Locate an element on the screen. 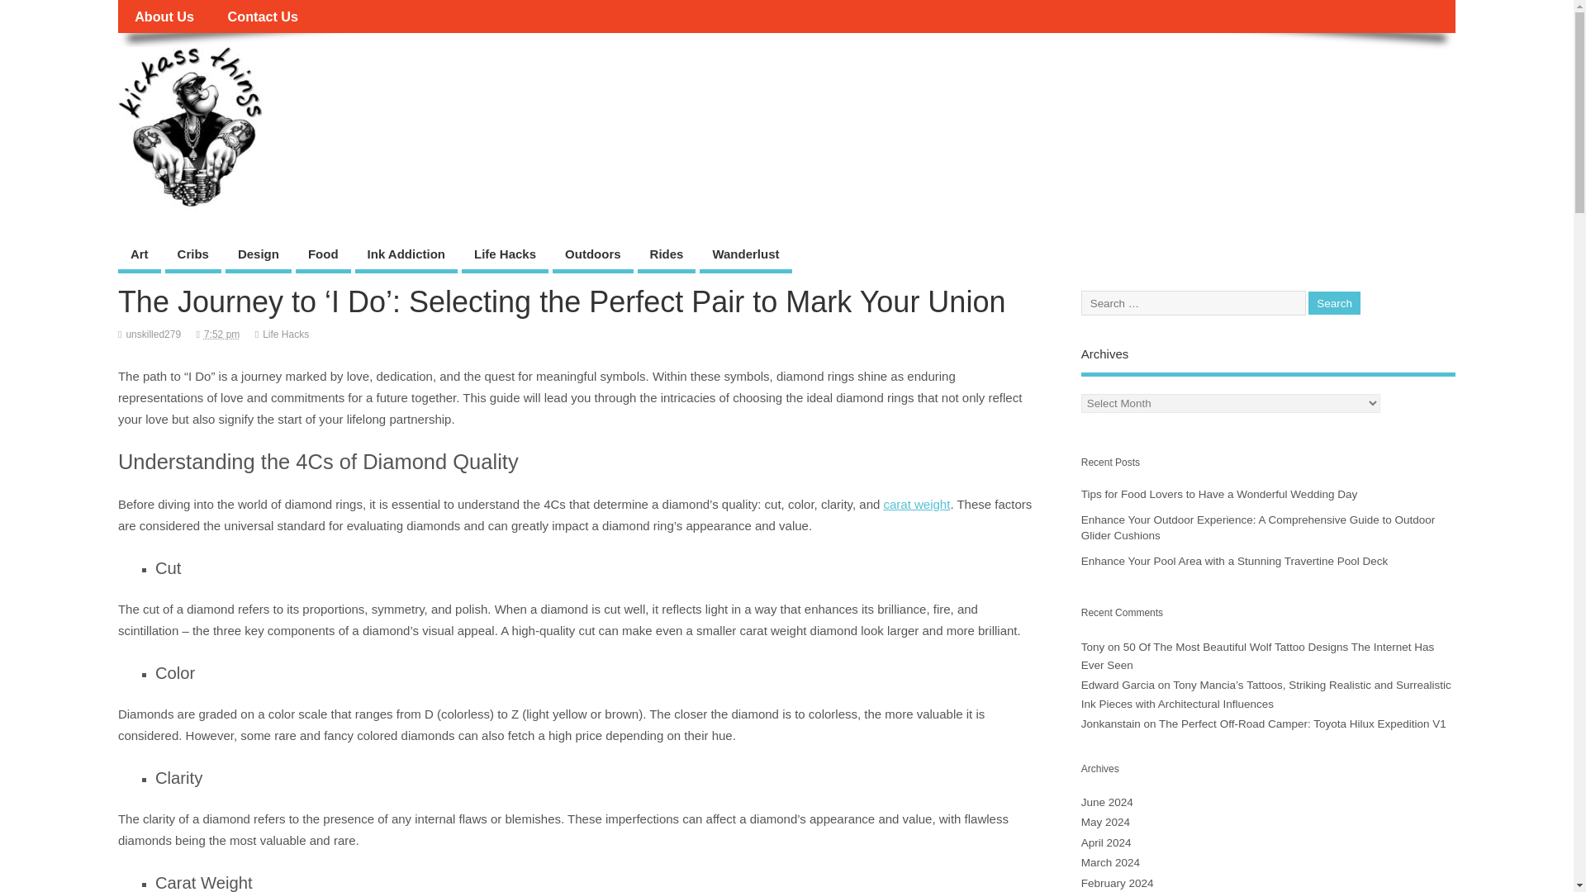 This screenshot has width=1586, height=892. Art is located at coordinates (139, 256).